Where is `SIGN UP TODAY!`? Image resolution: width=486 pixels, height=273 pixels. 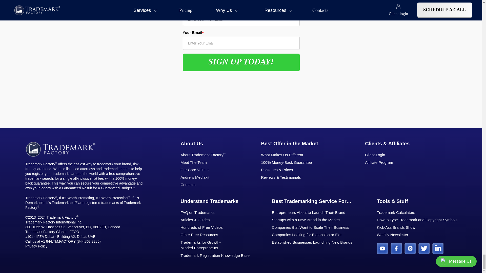
SIGN UP TODAY! is located at coordinates (241, 62).